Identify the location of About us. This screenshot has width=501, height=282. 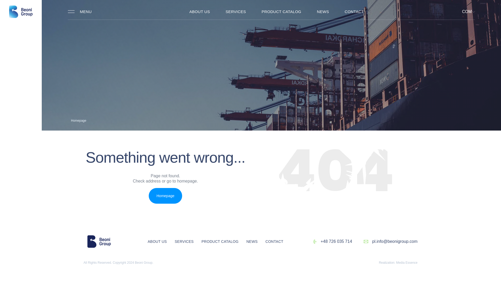
(200, 11).